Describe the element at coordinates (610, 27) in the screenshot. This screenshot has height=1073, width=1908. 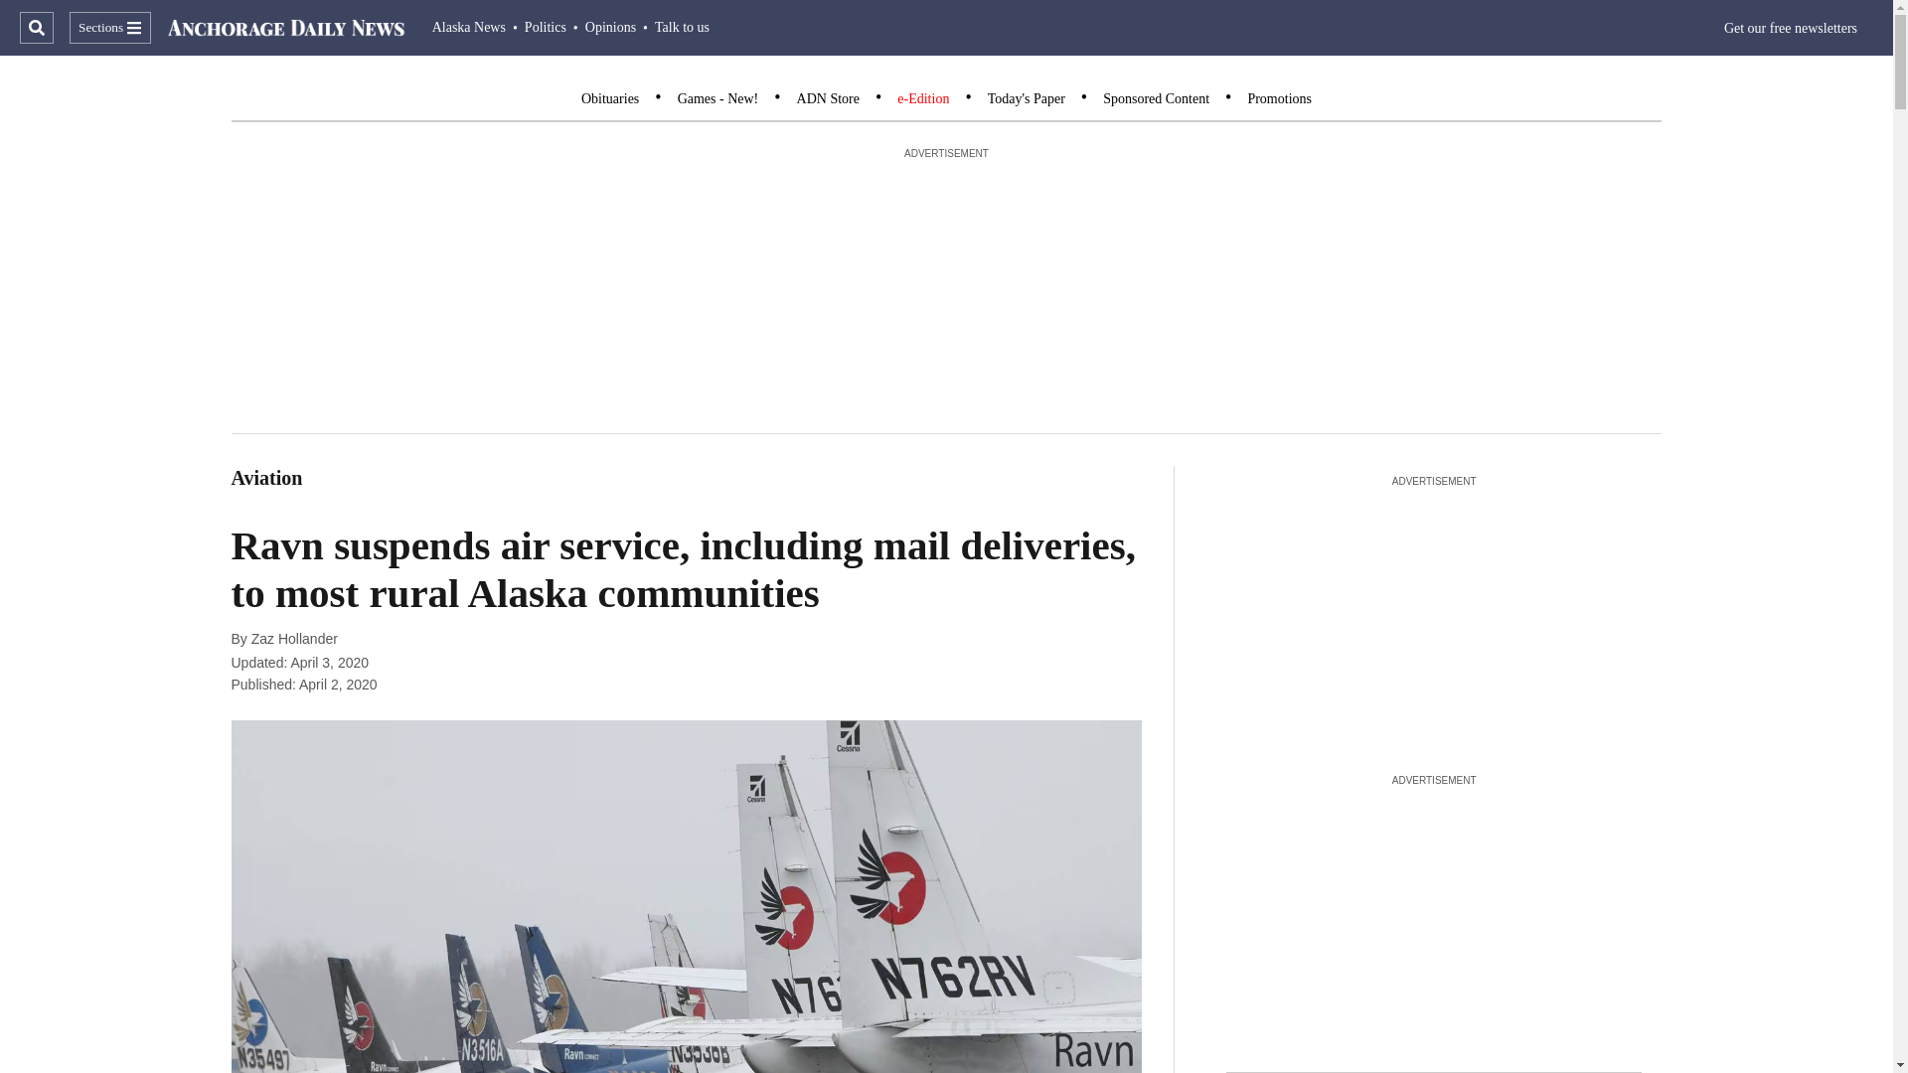
I see `Opinions` at that location.